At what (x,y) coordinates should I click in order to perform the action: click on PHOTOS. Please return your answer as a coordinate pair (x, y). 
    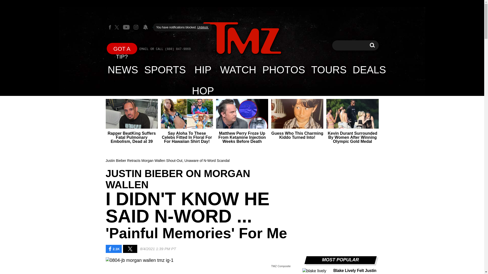
    Looking at the image, I should click on (372, 45).